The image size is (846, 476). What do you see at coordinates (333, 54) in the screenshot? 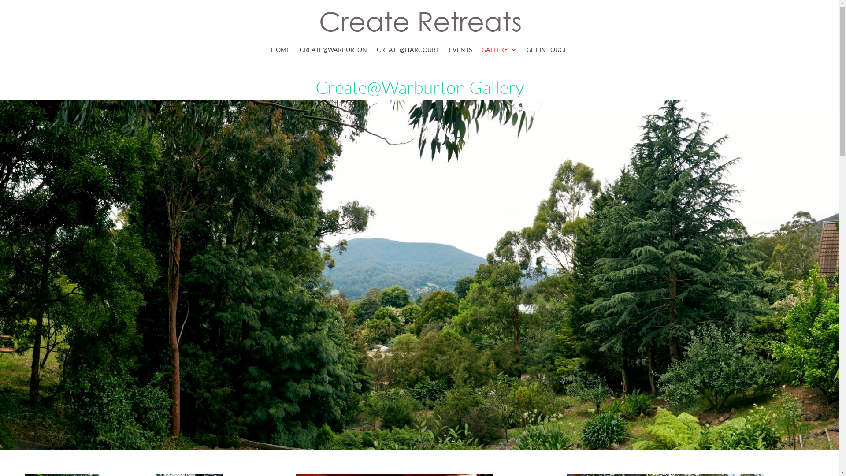
I see `CREATE@WARBURTON` at bounding box center [333, 54].